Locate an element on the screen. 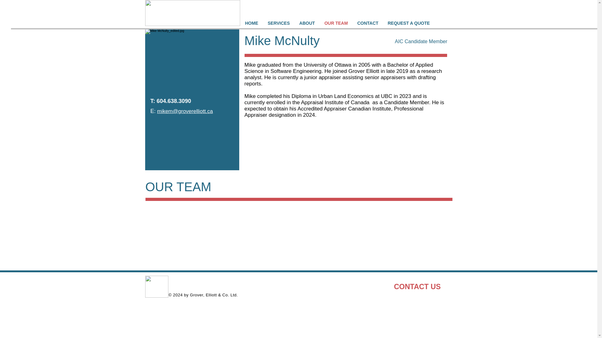 Image resolution: width=602 pixels, height=338 pixels. HOME is located at coordinates (251, 23).